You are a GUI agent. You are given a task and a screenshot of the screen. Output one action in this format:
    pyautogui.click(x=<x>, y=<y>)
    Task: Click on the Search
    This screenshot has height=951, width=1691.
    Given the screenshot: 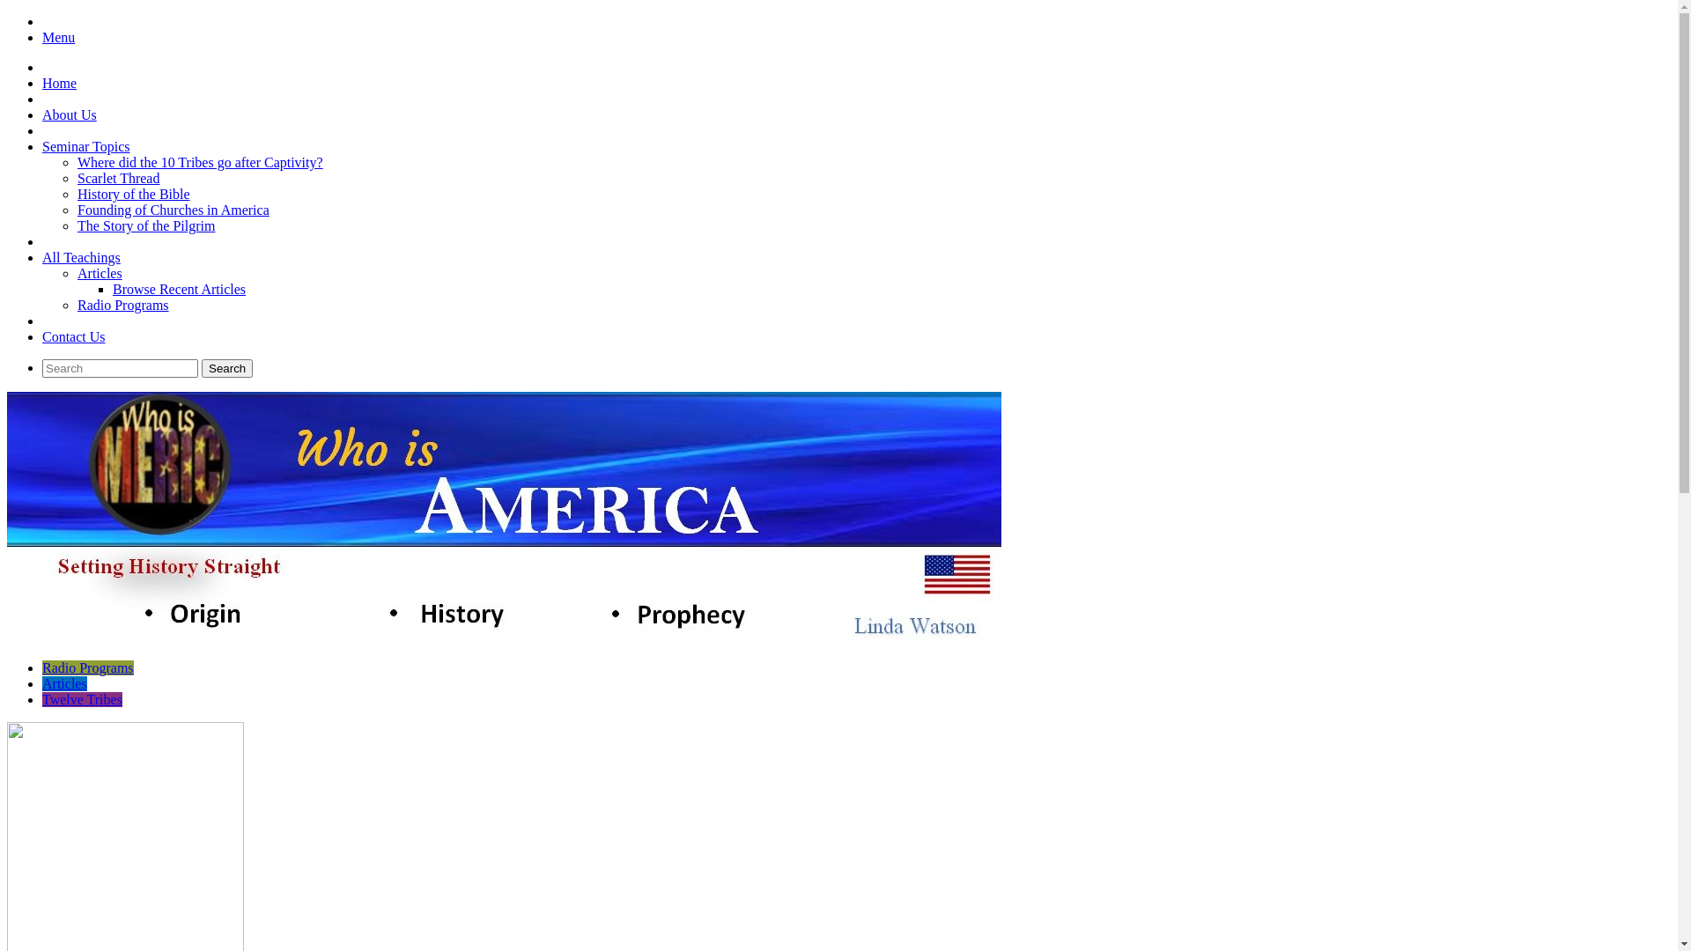 What is the action you would take?
    pyautogui.click(x=227, y=368)
    